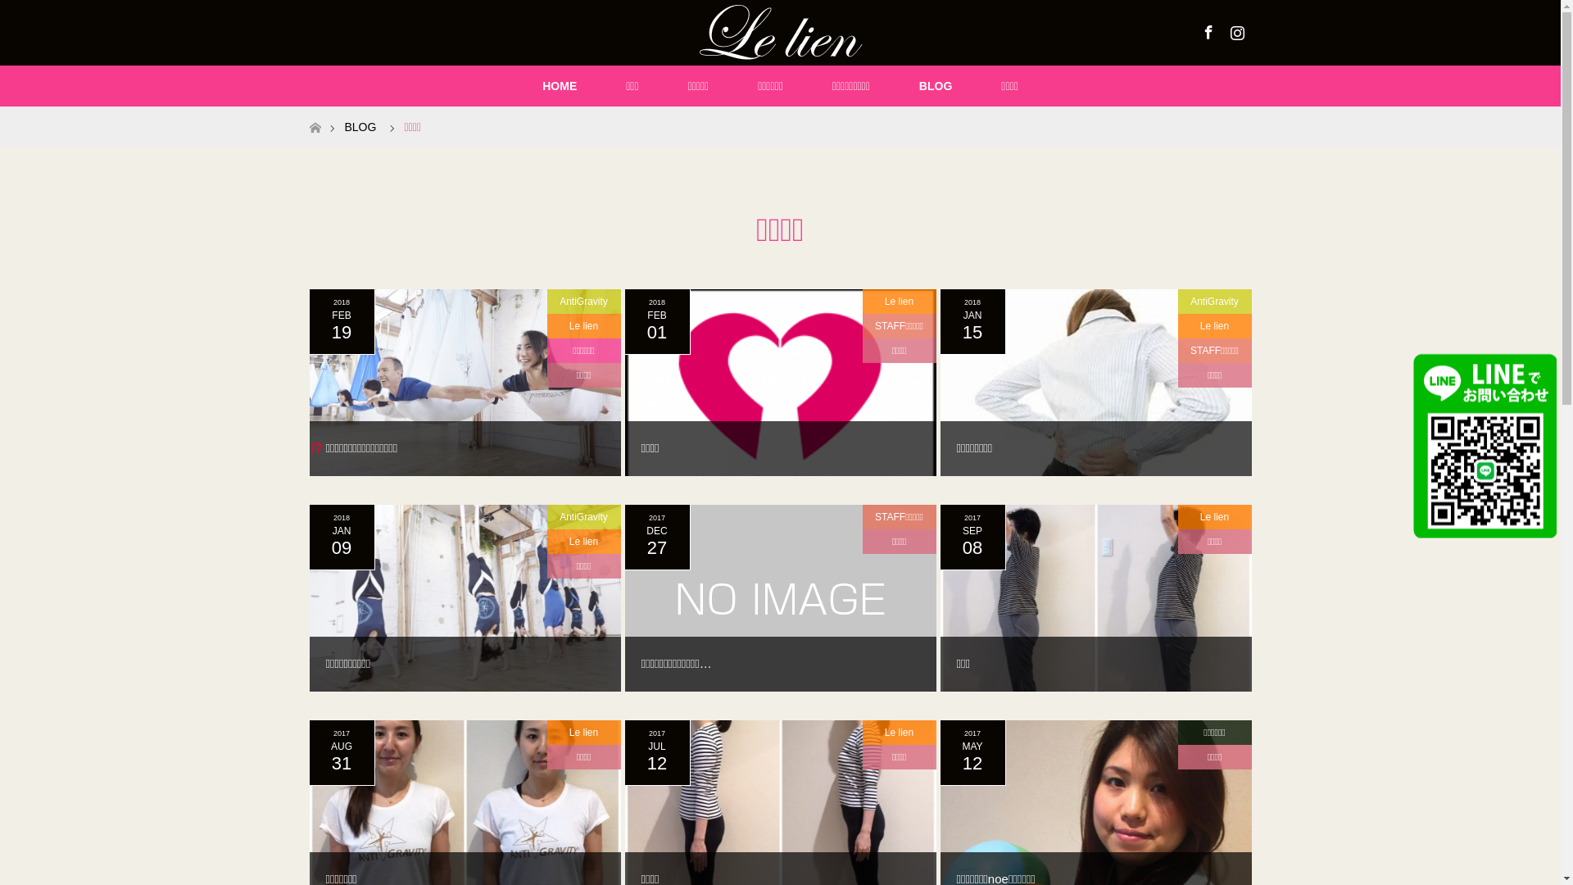 The image size is (1573, 885). Describe the element at coordinates (936, 86) in the screenshot. I see `BLOG` at that location.